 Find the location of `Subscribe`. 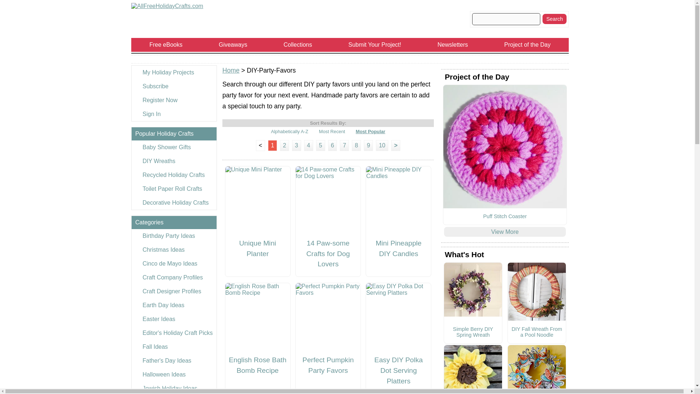

Subscribe is located at coordinates (174, 86).